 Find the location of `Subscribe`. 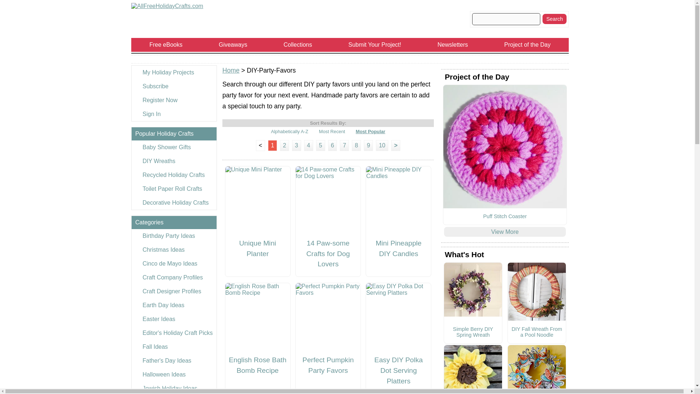

Subscribe is located at coordinates (174, 86).